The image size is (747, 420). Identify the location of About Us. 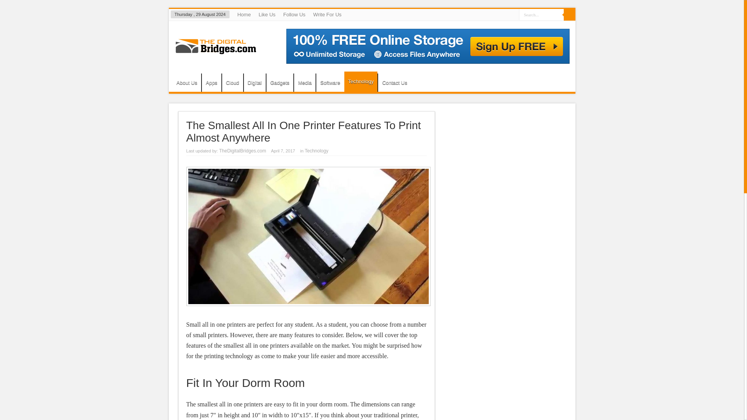
(187, 82).